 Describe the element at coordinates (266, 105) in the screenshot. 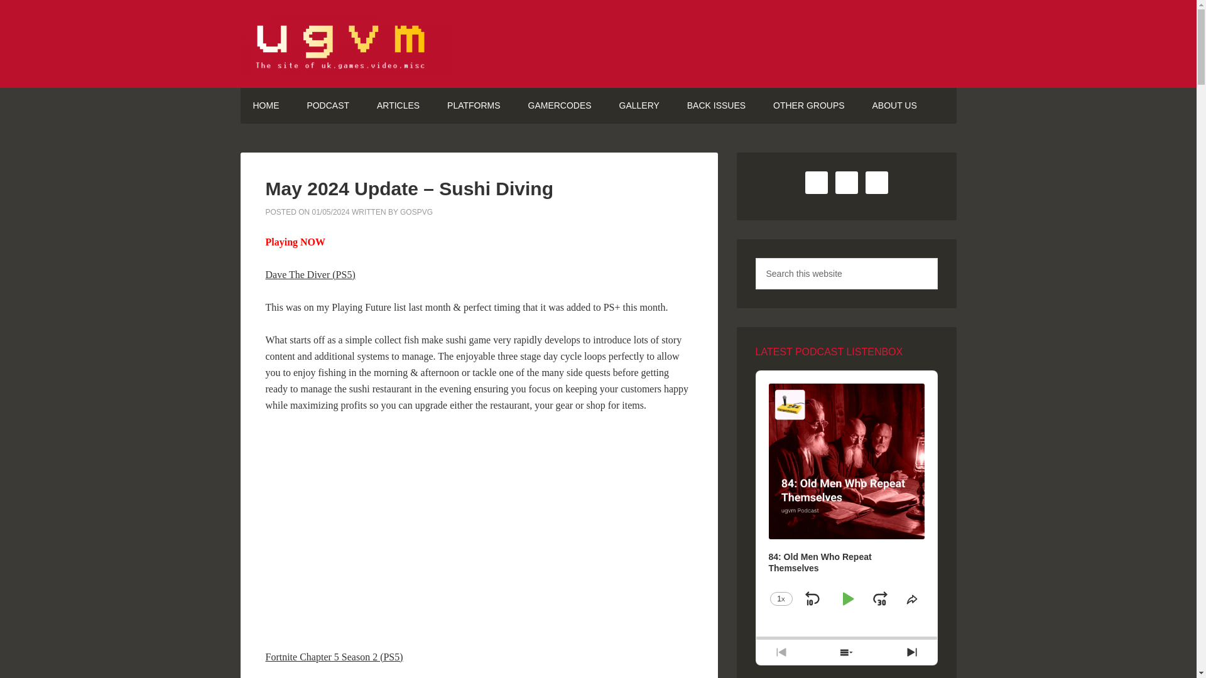

I see `HOME` at that location.